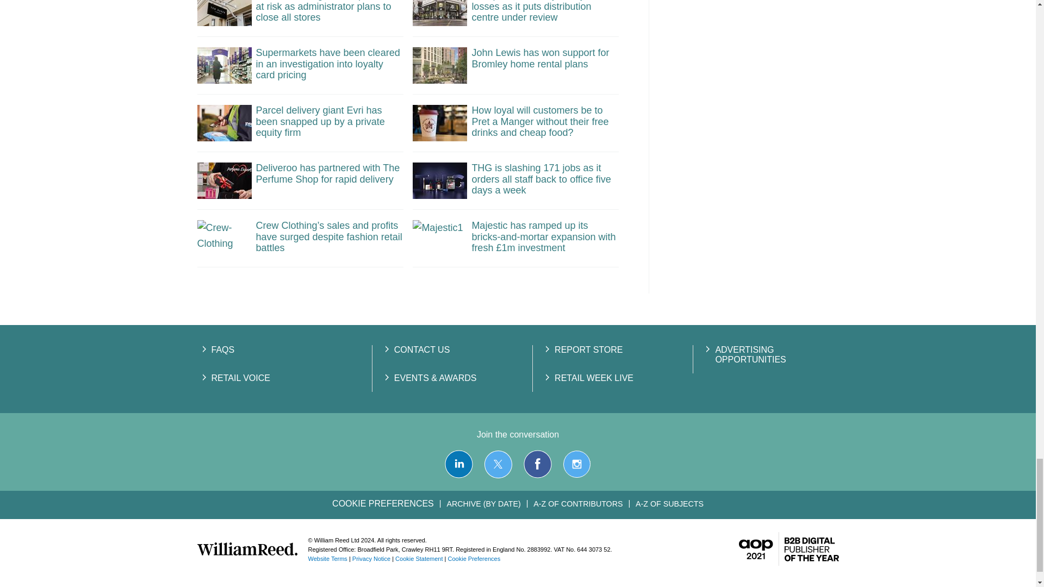  I want to click on Connect with us on LinkedIn, so click(458, 464).